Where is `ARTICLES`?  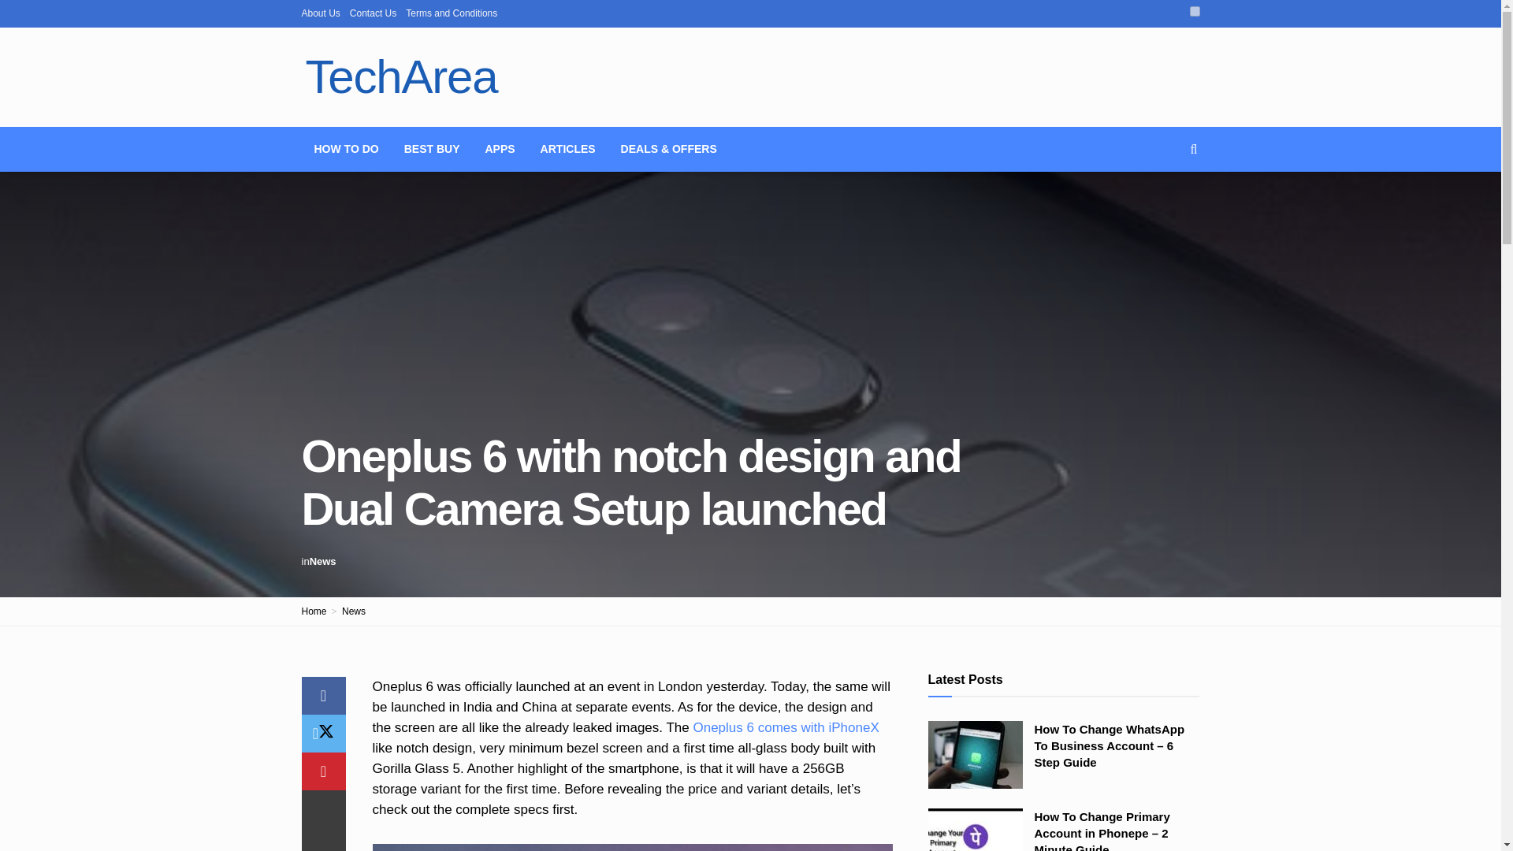 ARTICLES is located at coordinates (567, 149).